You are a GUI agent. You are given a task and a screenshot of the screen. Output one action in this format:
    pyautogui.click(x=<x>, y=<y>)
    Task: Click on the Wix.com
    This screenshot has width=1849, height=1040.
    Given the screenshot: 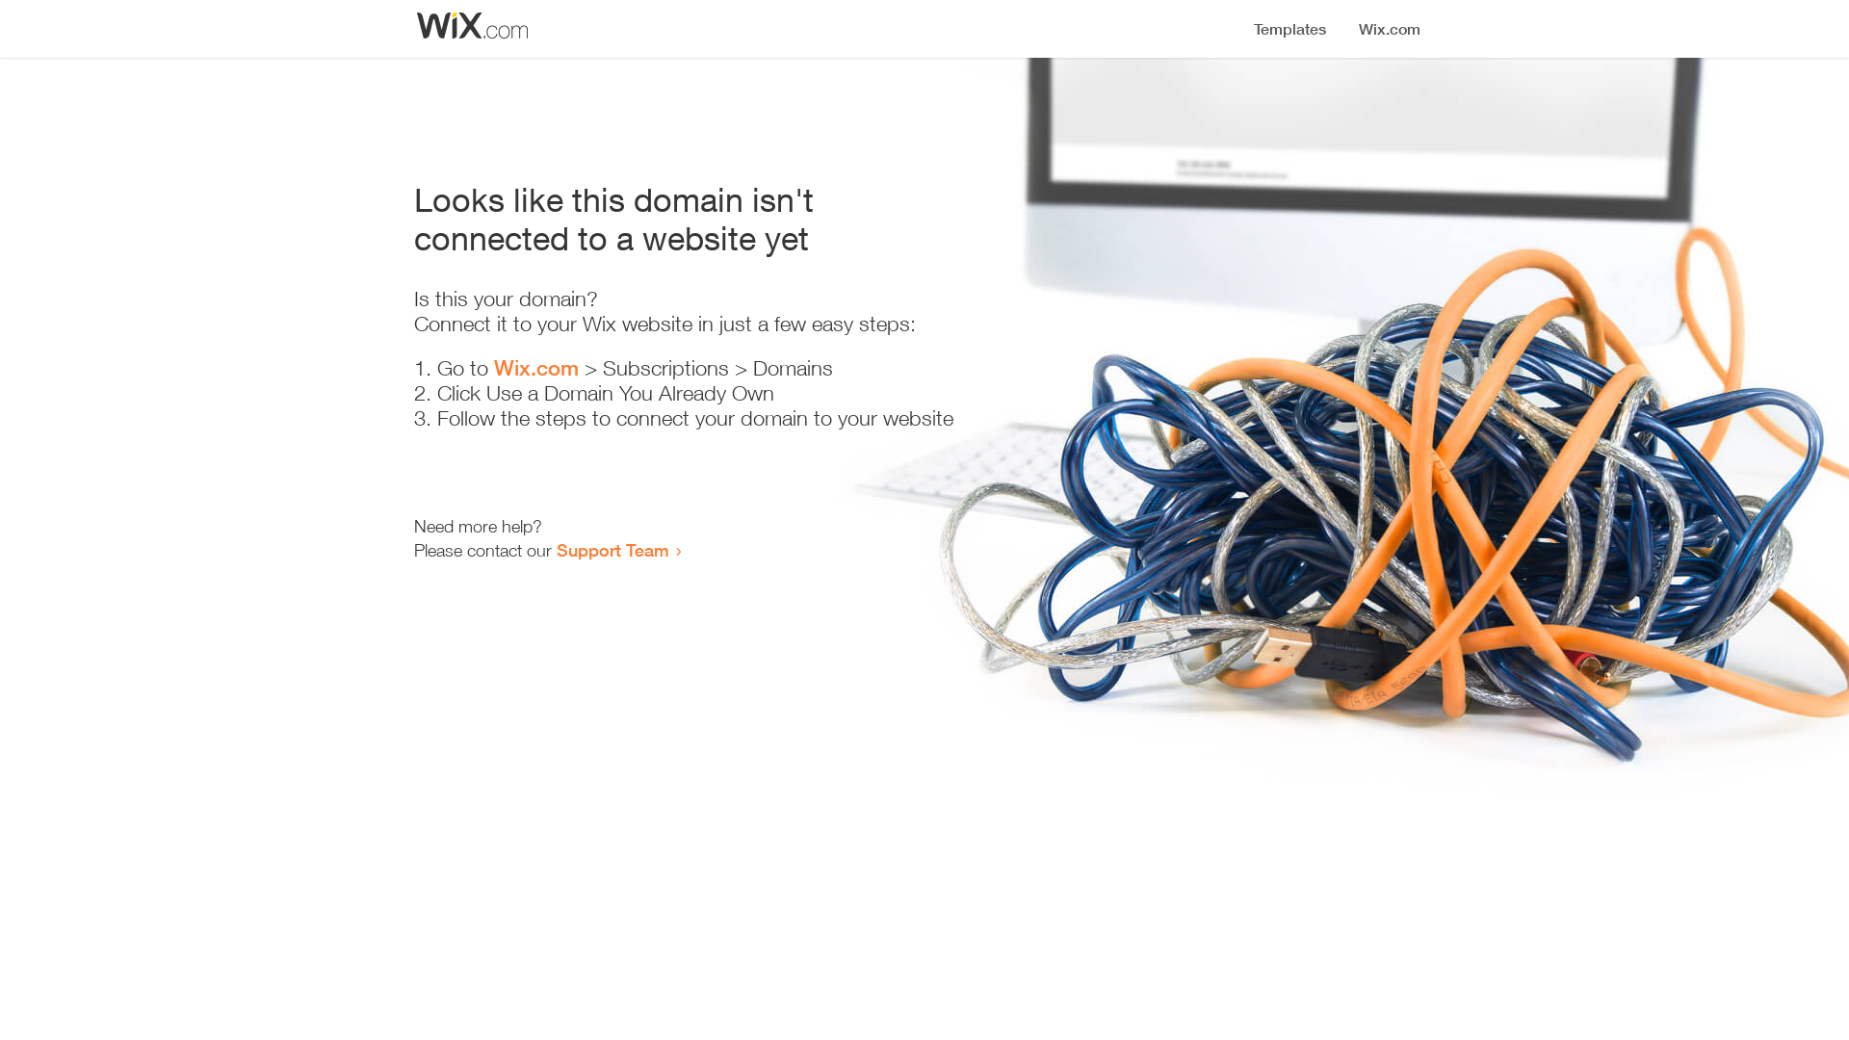 What is the action you would take?
    pyautogui.click(x=536, y=368)
    